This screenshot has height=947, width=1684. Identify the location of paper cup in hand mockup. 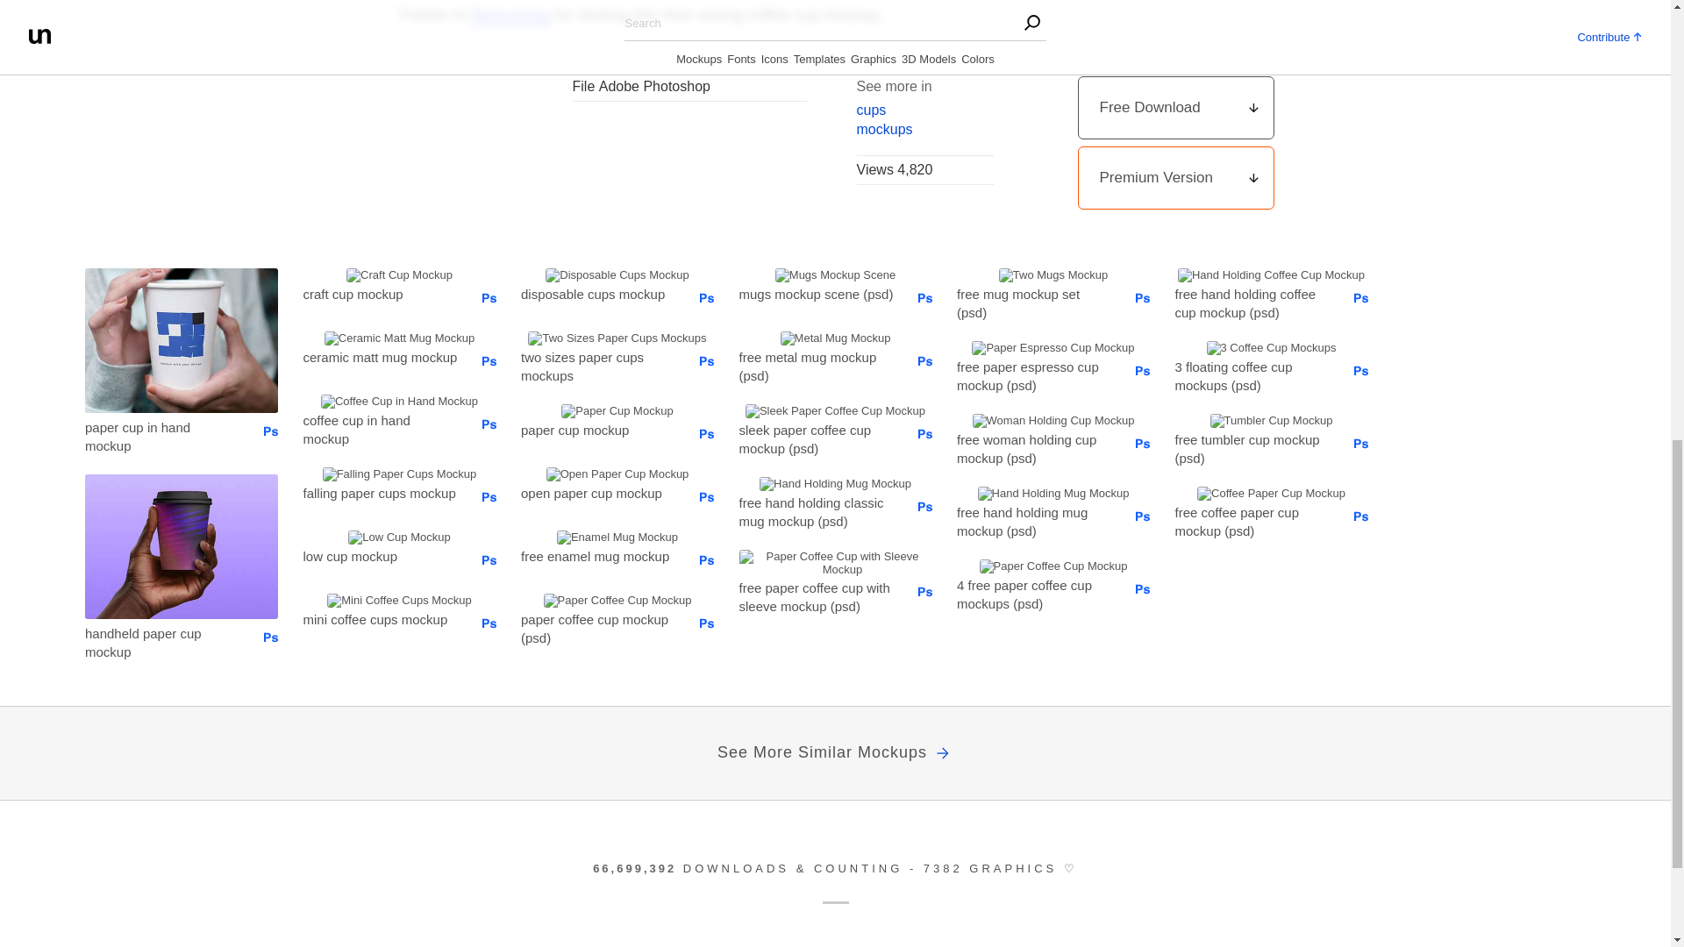
(161, 436).